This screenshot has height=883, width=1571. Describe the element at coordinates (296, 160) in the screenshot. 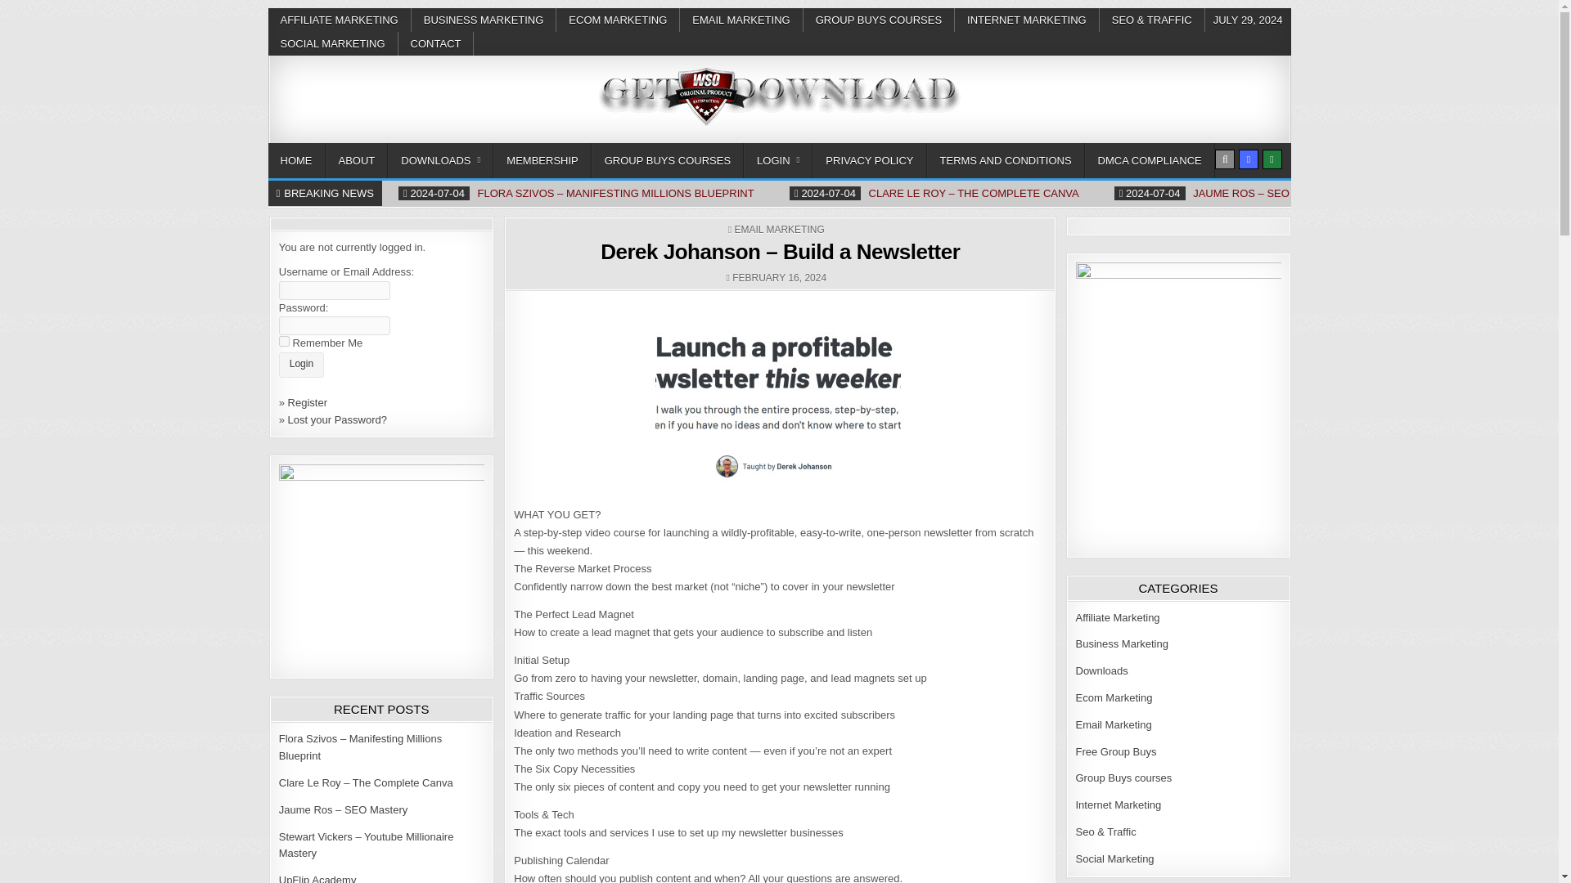

I see `HOME` at that location.